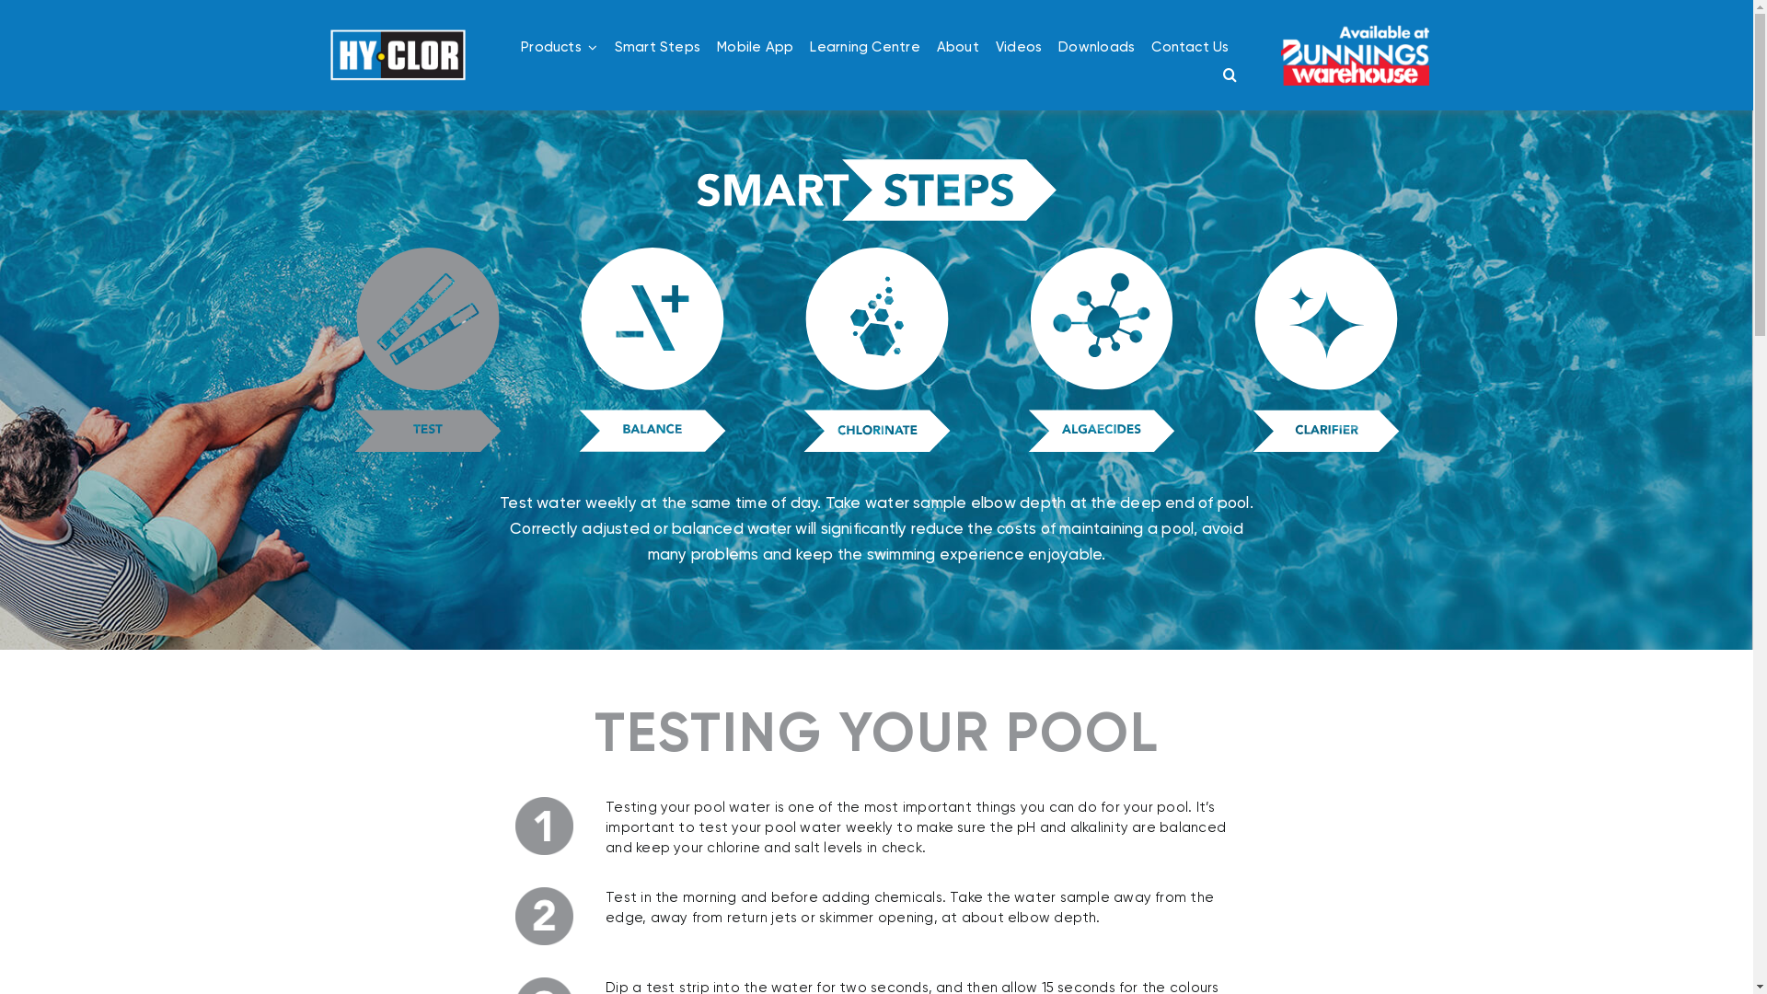 The height and width of the screenshot is (994, 1767). Describe the element at coordinates (560, 47) in the screenshot. I see `Products` at that location.